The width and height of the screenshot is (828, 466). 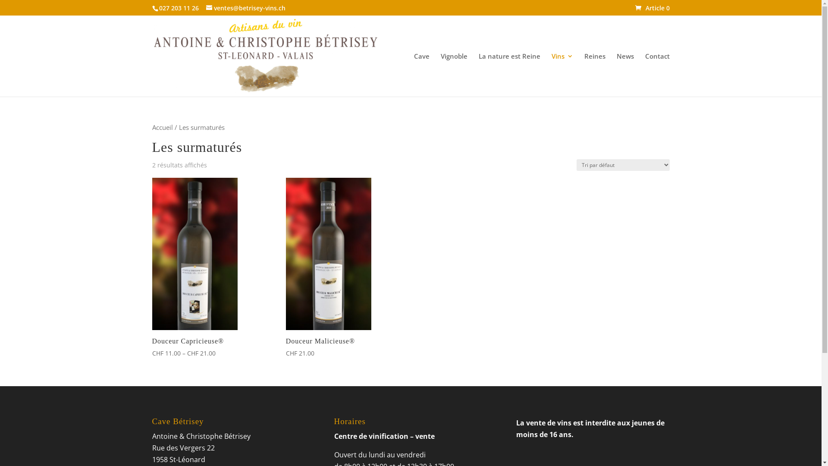 I want to click on ventes@betrisey-vins.ch, so click(x=246, y=8).